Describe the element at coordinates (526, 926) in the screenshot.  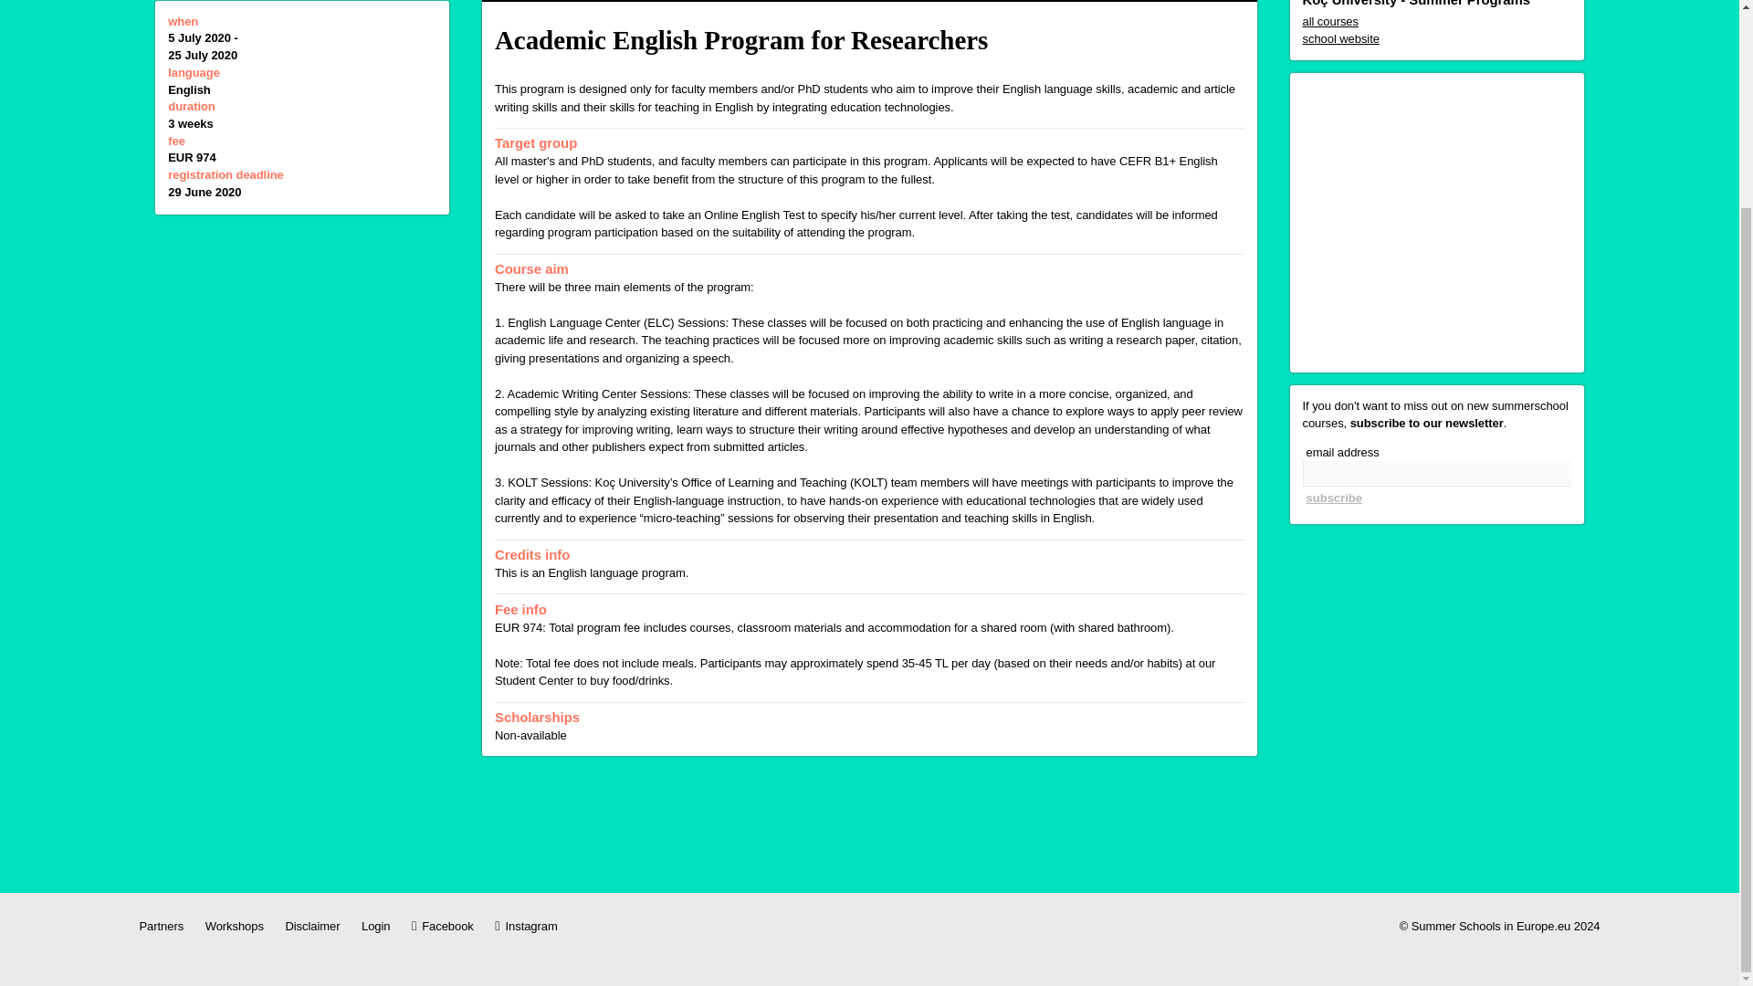
I see `Instagram` at that location.